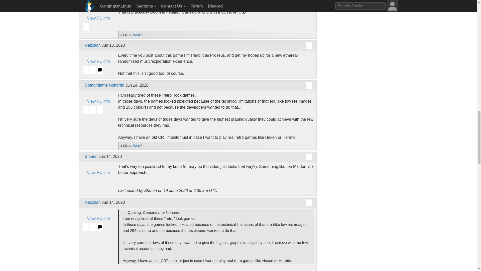  What do you see at coordinates (309, 46) in the screenshot?
I see `Link to this comment` at bounding box center [309, 46].